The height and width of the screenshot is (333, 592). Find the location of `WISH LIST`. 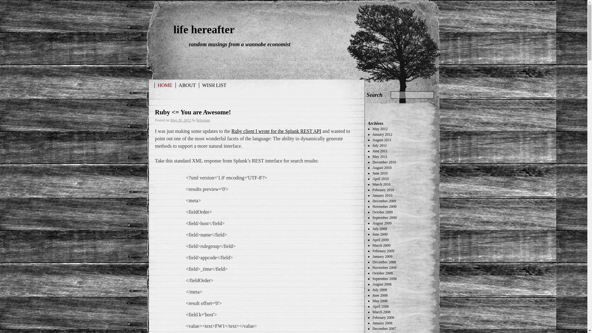

WISH LIST is located at coordinates (214, 85).